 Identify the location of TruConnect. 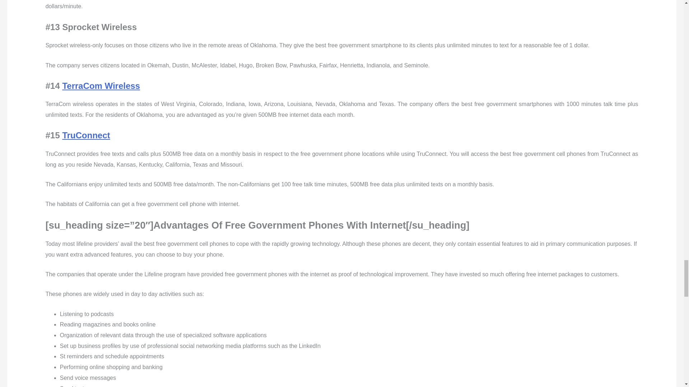
(85, 135).